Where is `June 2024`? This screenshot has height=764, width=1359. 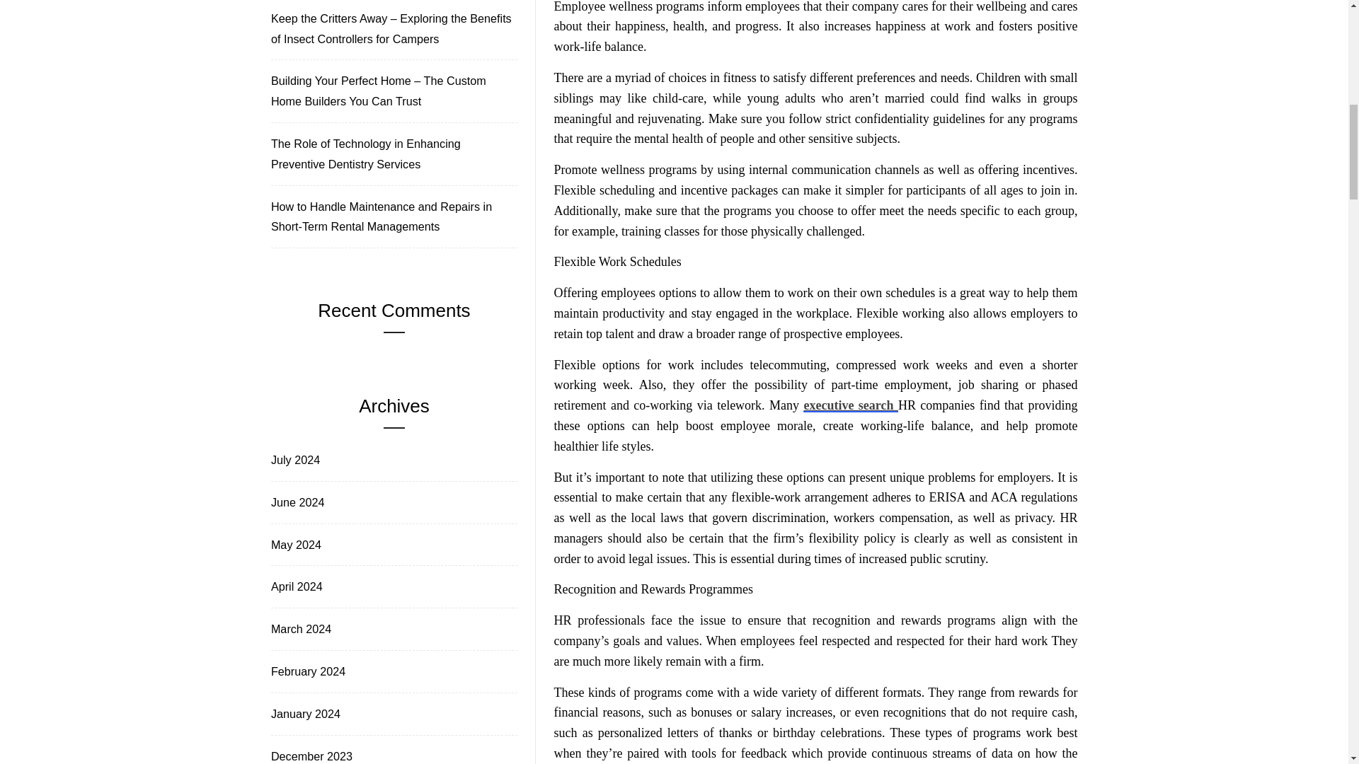 June 2024 is located at coordinates (296, 502).